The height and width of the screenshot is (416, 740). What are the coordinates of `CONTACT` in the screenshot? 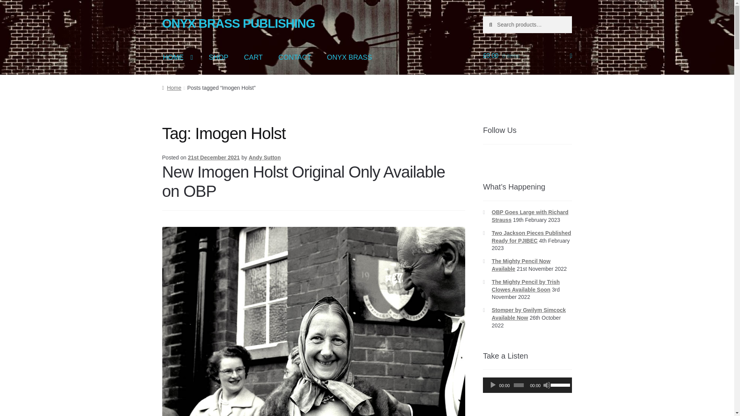 It's located at (294, 57).